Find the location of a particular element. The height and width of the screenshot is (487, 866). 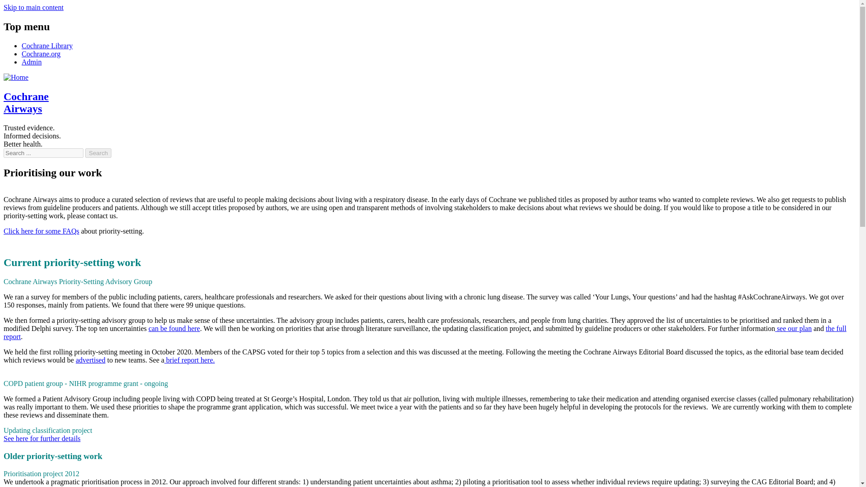

advertised is located at coordinates (91, 360).